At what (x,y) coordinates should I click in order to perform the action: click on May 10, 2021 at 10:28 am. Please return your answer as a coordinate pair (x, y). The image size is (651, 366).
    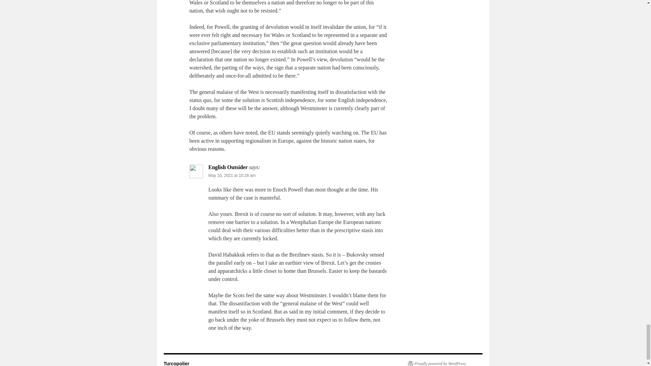
    Looking at the image, I should click on (232, 175).